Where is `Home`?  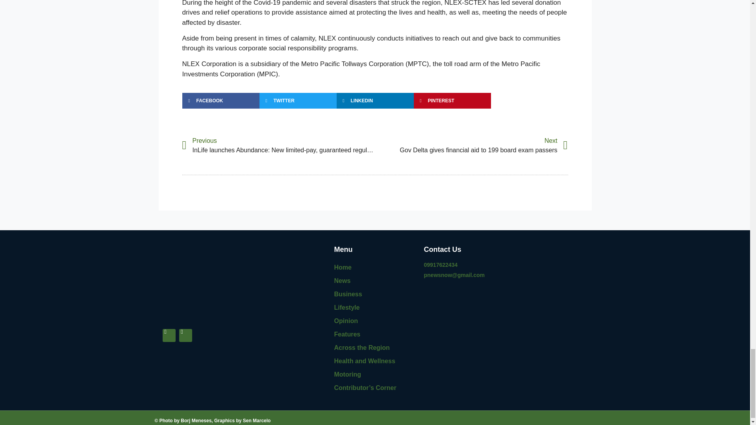
Home is located at coordinates (375, 281).